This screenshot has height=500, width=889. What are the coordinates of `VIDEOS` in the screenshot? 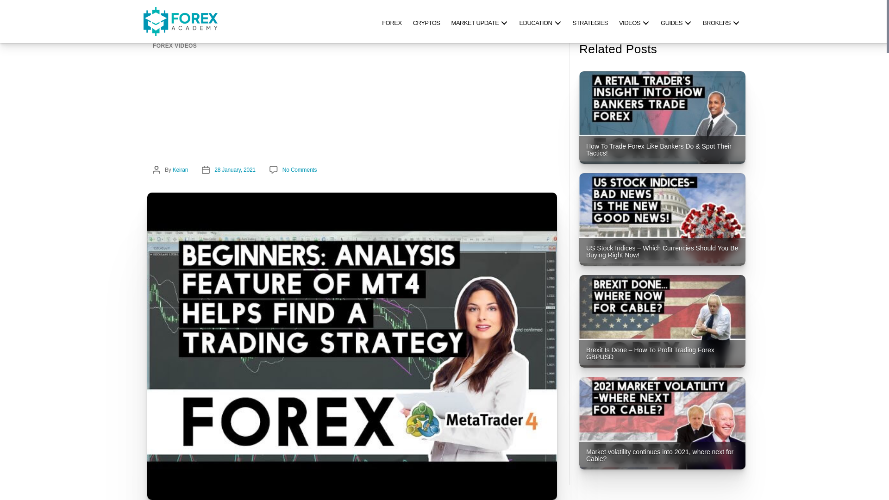 It's located at (634, 21).